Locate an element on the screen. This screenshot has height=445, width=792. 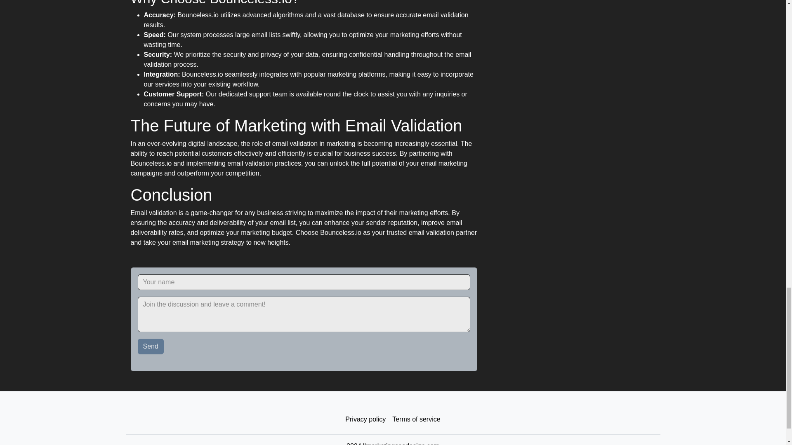
Privacy policy is located at coordinates (365, 419).